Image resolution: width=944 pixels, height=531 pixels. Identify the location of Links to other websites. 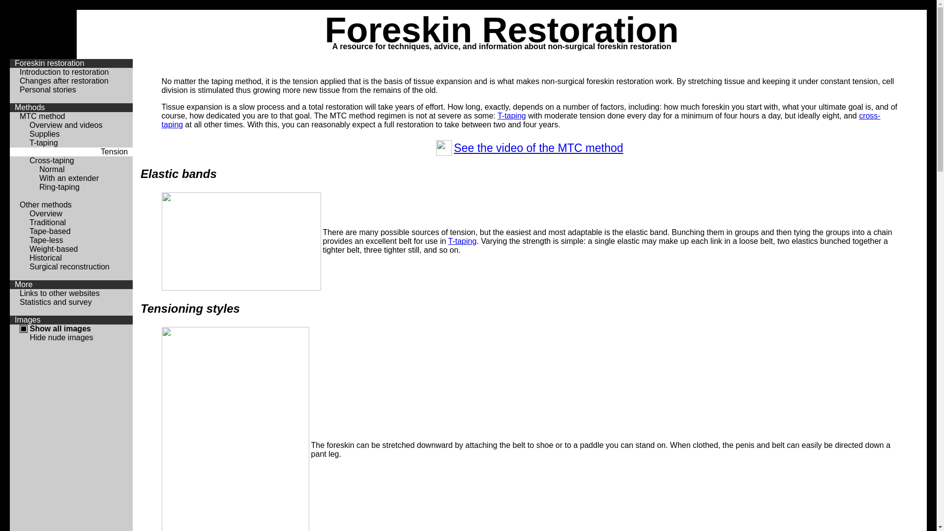
(60, 293).